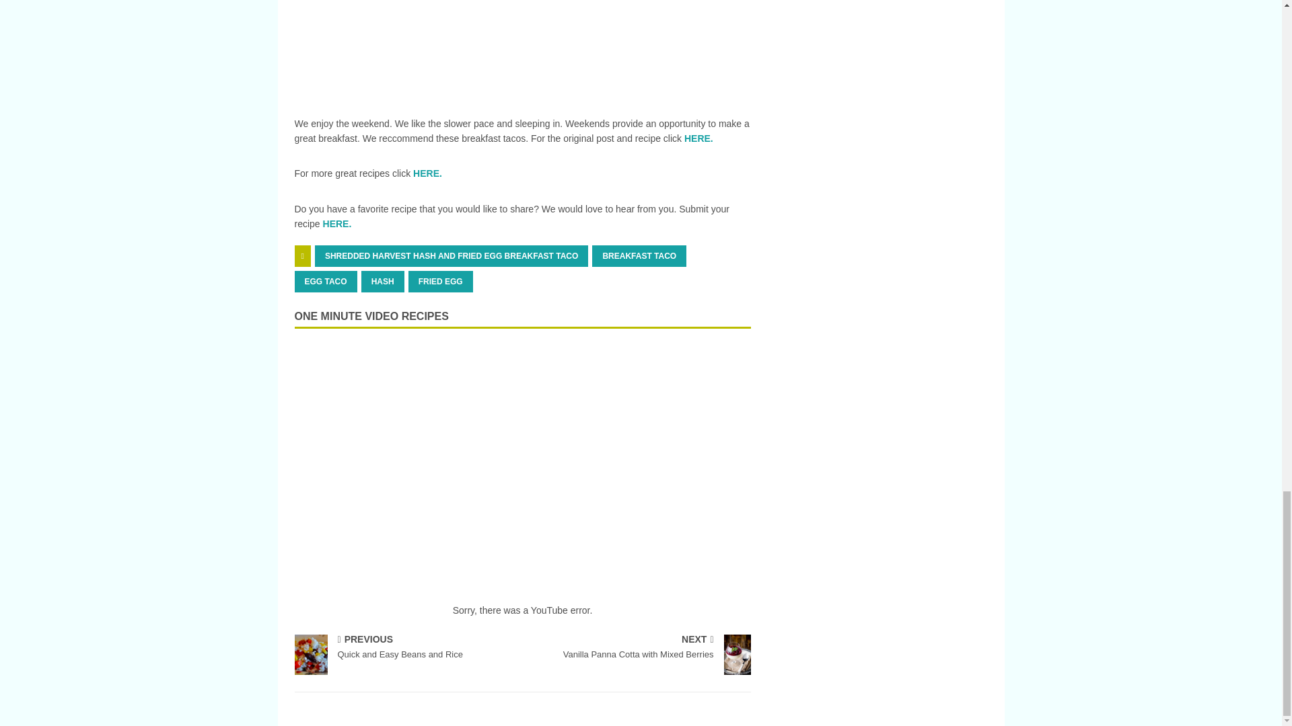 The height and width of the screenshot is (726, 1292). I want to click on HASH, so click(382, 281).